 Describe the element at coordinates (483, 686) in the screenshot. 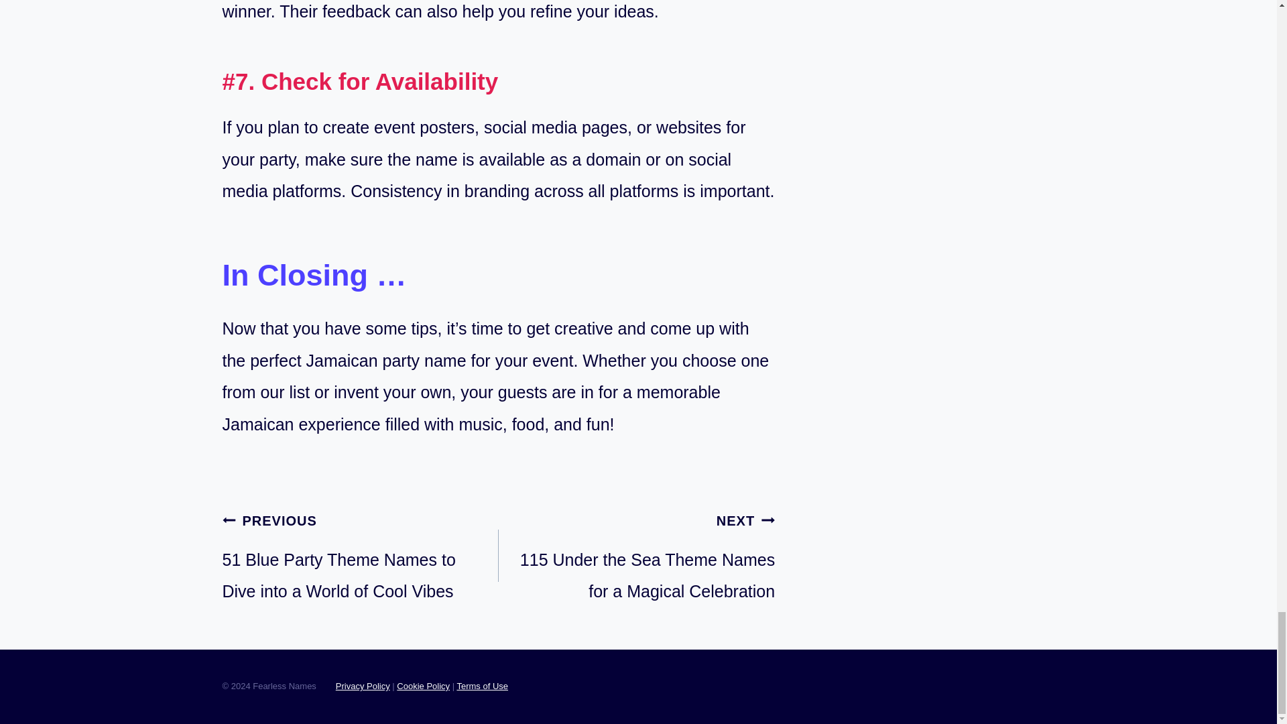

I see `Terms of Use` at that location.